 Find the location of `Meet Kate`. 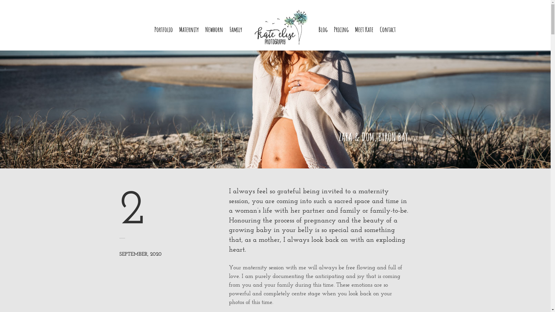

Meet Kate is located at coordinates (364, 39).